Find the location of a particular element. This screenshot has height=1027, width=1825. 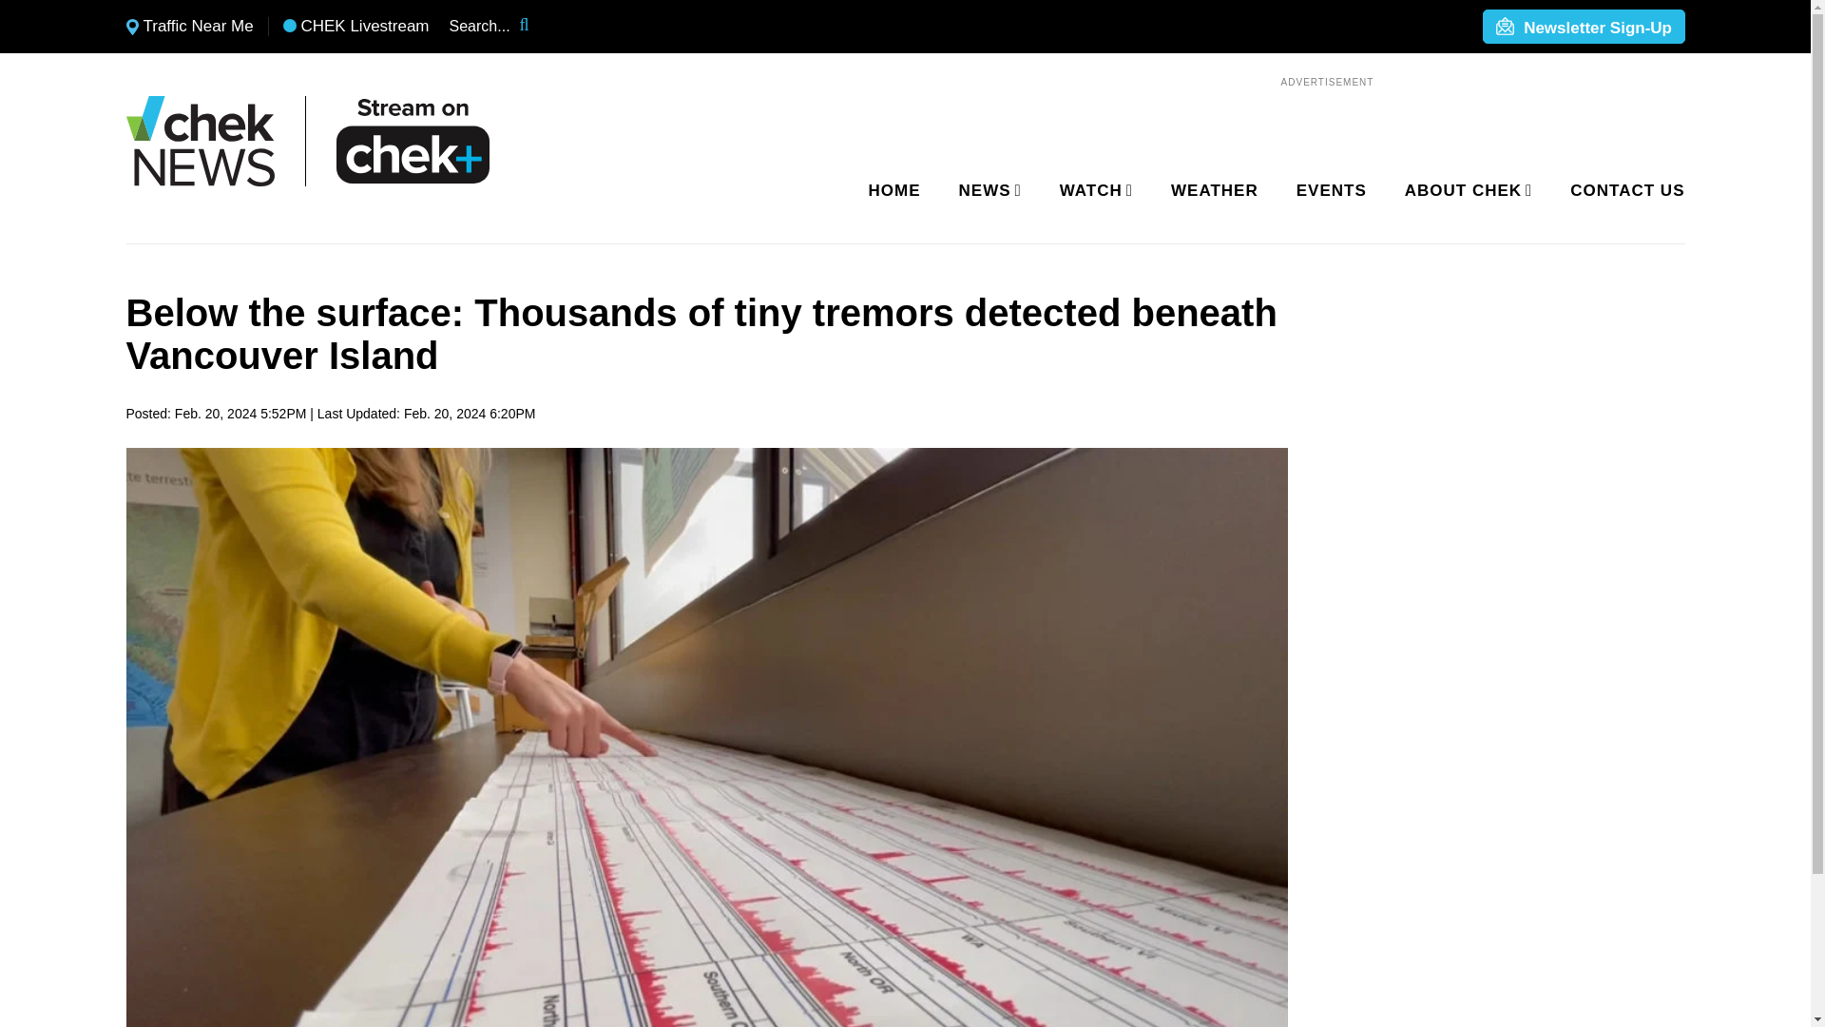

HOME is located at coordinates (894, 191).